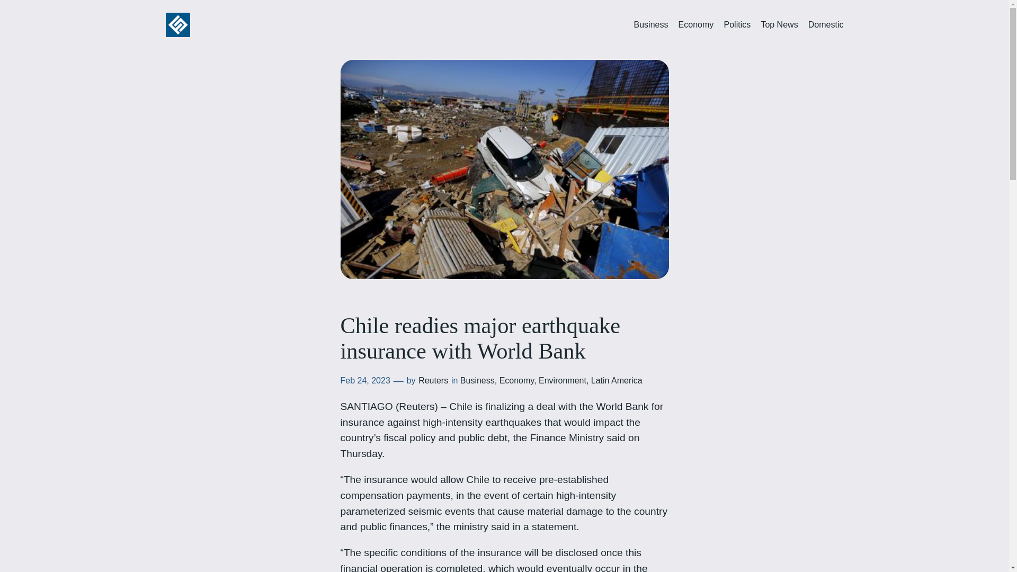  What do you see at coordinates (617, 380) in the screenshot?
I see `Latin America` at bounding box center [617, 380].